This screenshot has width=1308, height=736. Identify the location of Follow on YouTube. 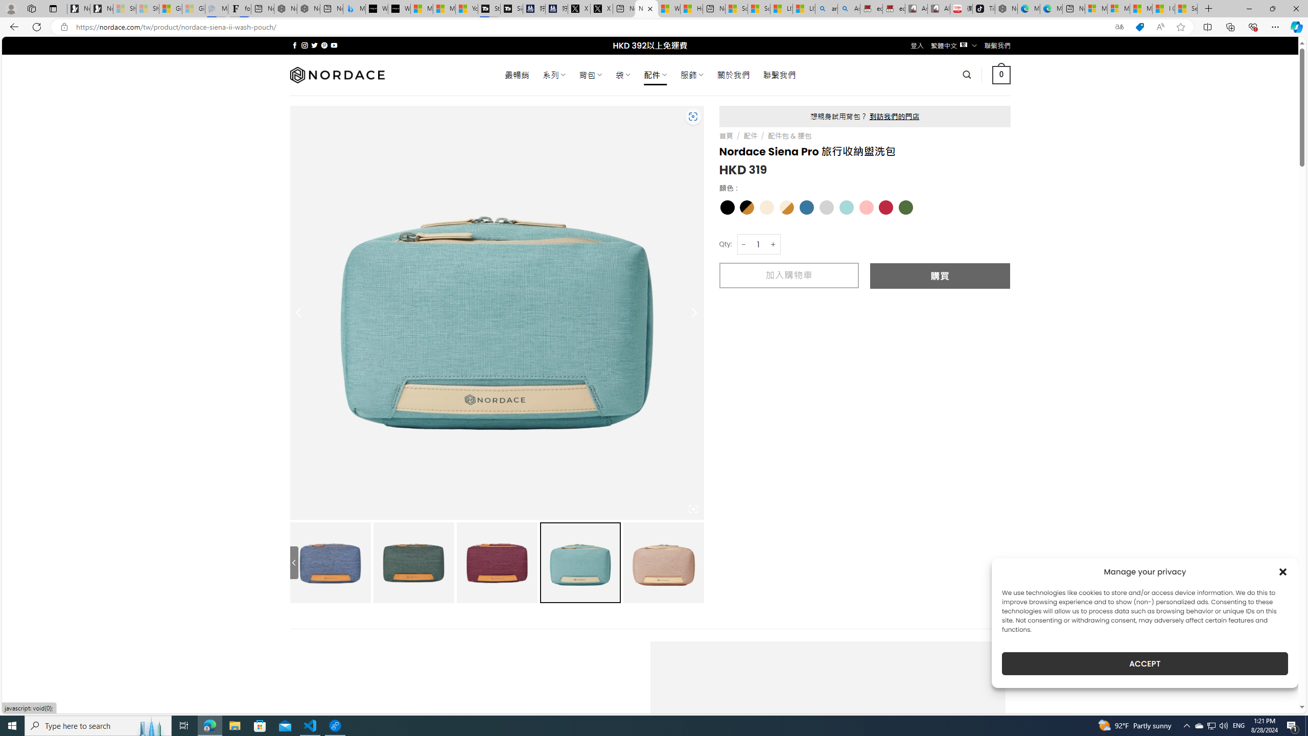
(334, 45).